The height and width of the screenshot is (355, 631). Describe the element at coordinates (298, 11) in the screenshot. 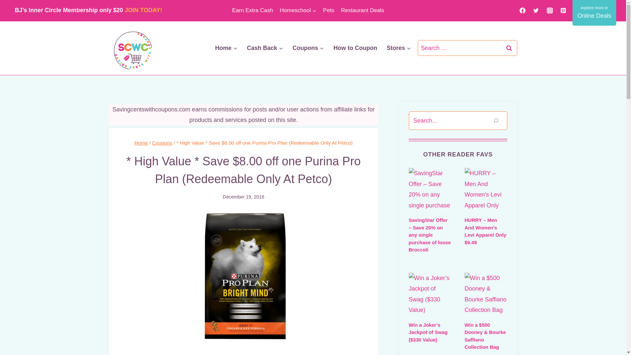

I see `Homeschool` at that location.